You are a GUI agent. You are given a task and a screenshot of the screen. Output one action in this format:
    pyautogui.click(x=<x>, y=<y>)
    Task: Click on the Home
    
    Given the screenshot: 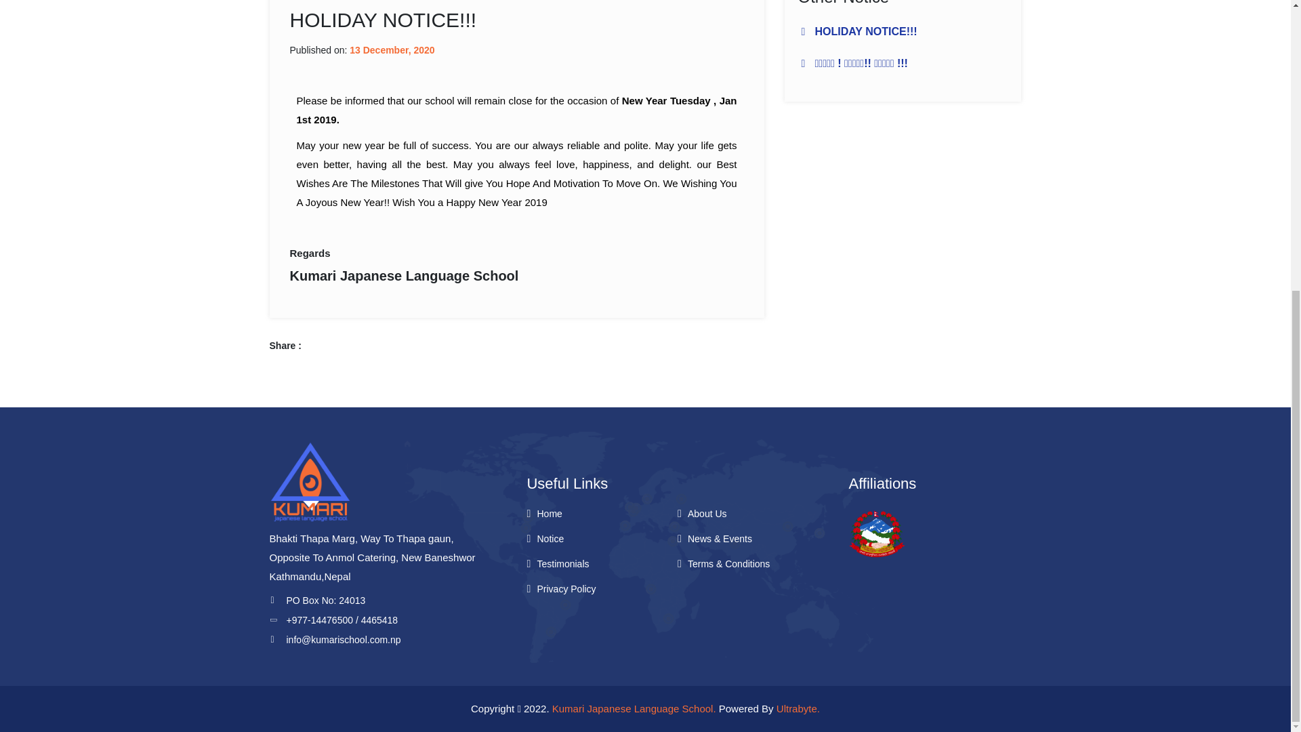 What is the action you would take?
    pyautogui.click(x=549, y=513)
    